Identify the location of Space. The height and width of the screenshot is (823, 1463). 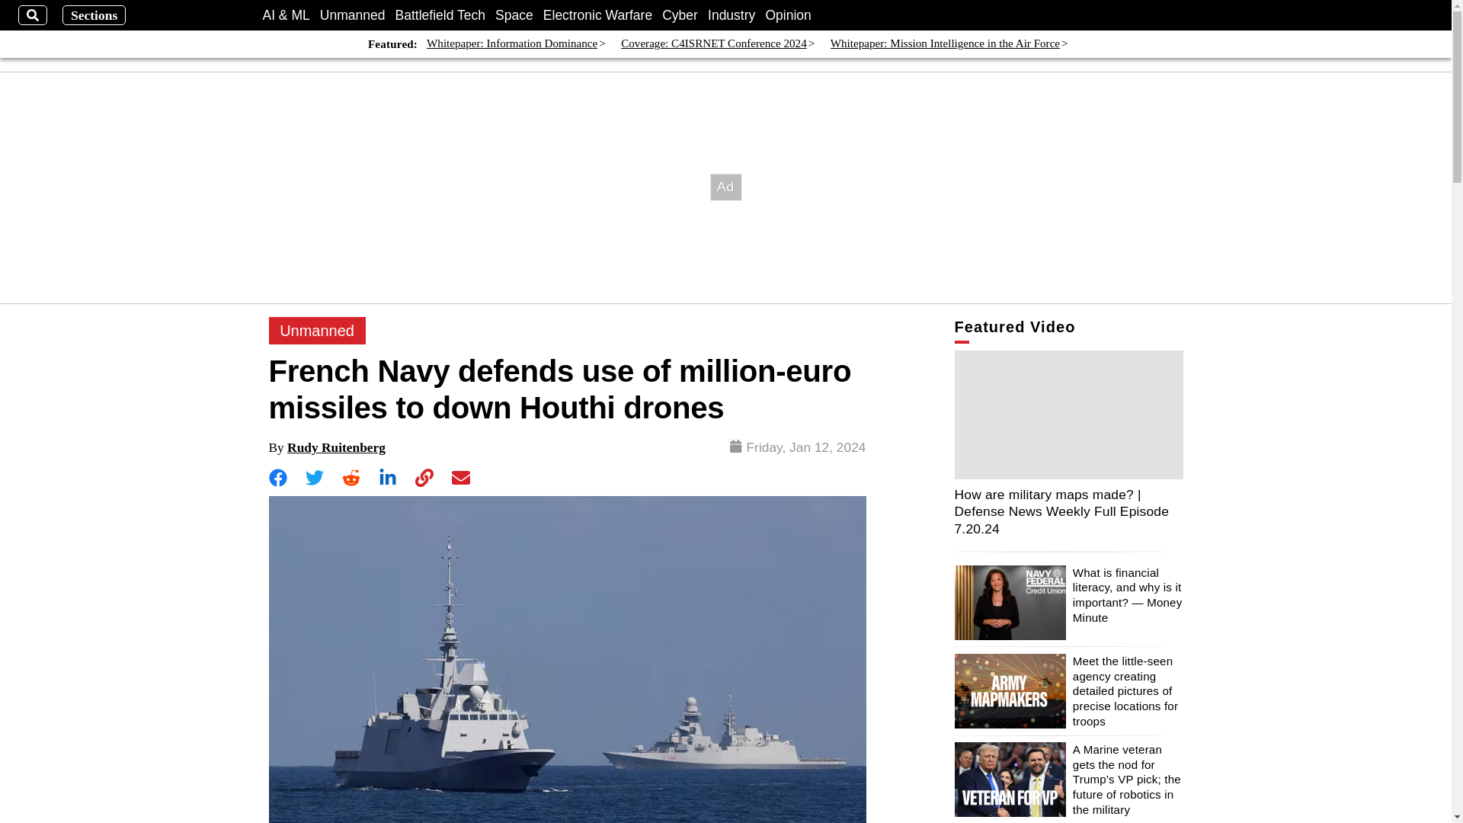
(514, 15).